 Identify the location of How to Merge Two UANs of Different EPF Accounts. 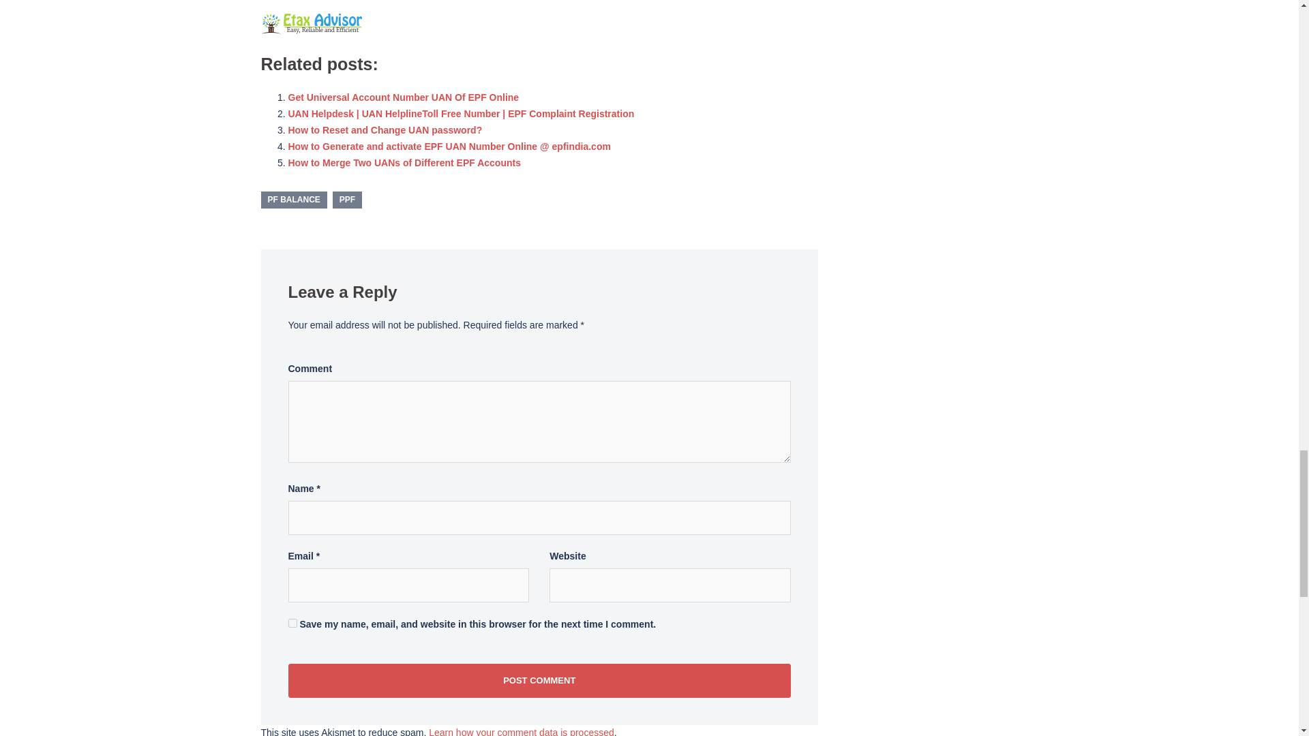
(404, 162).